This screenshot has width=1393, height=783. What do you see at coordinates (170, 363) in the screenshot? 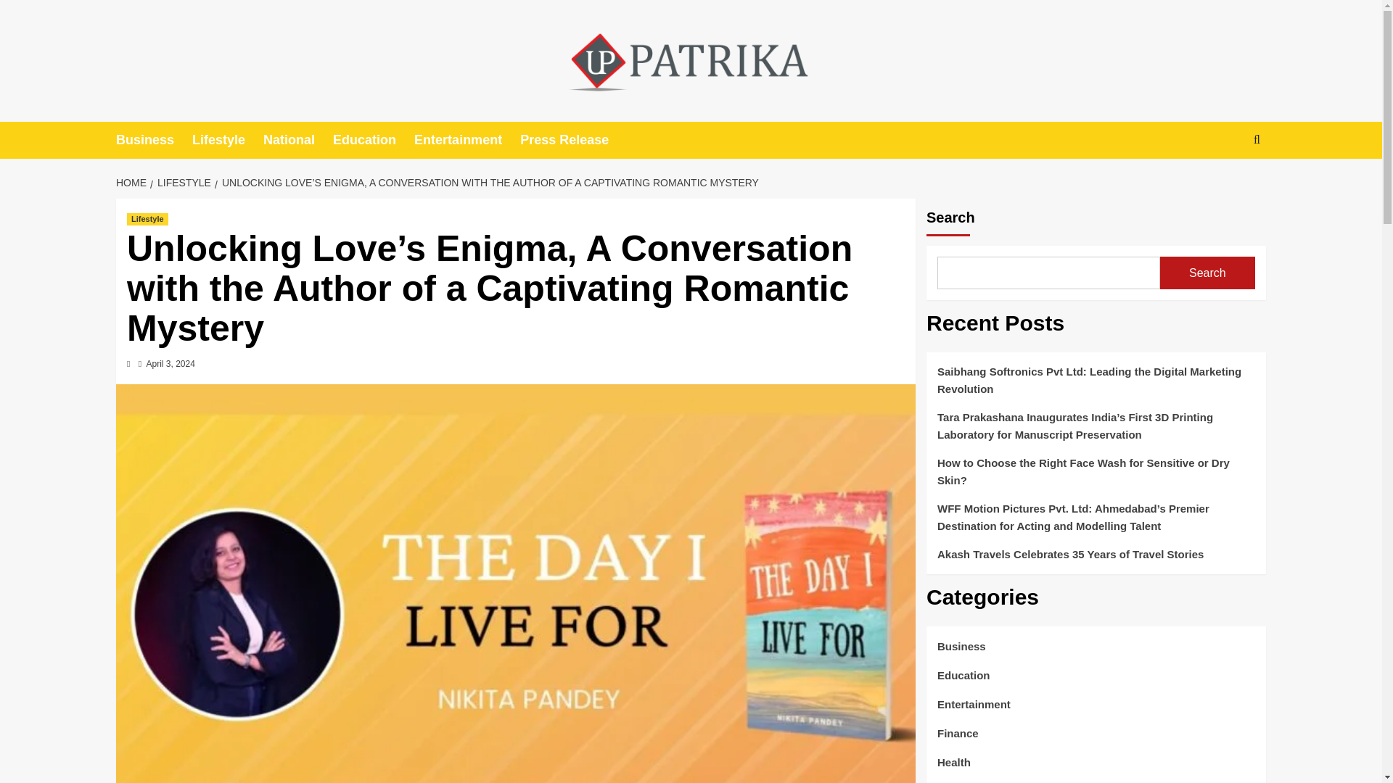
I see `April 3, 2024` at bounding box center [170, 363].